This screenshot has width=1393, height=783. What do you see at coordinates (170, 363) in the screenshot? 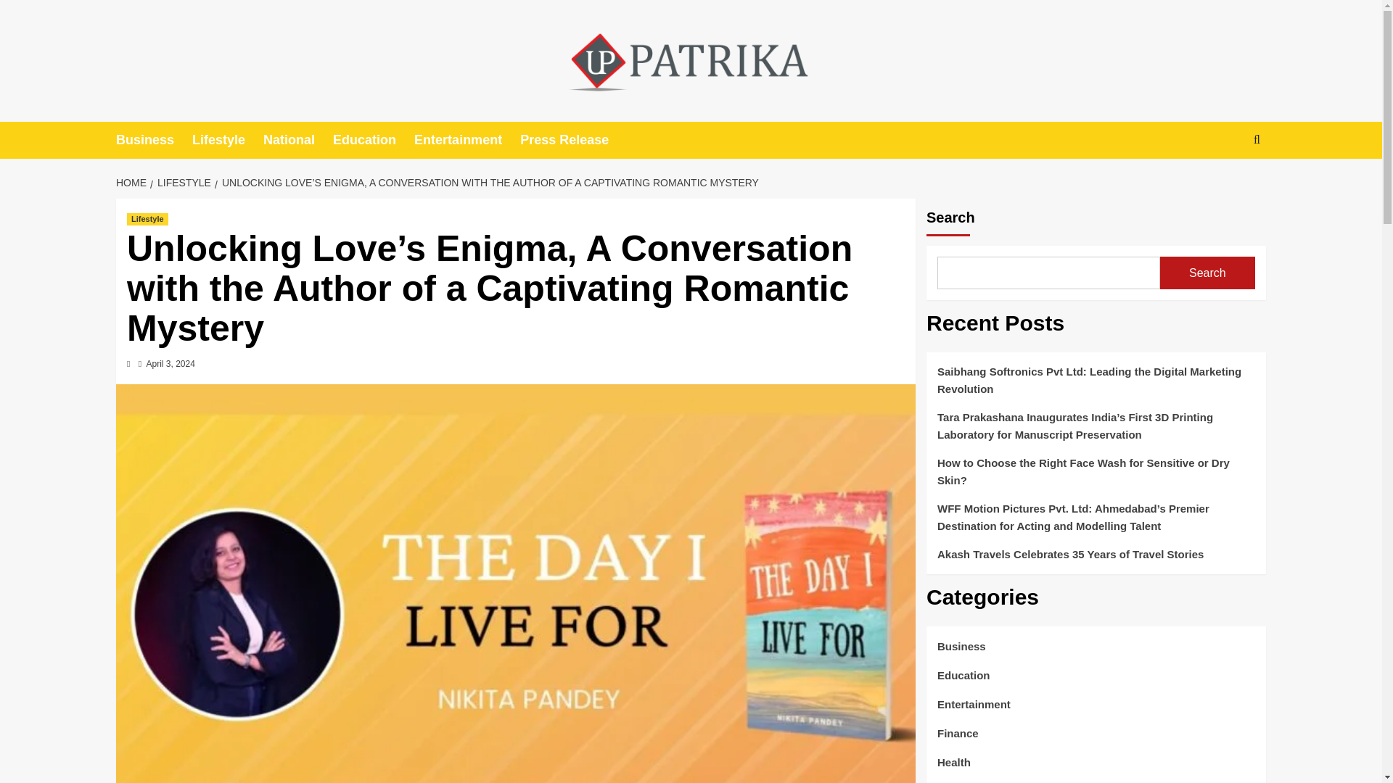
I see `April 3, 2024` at bounding box center [170, 363].